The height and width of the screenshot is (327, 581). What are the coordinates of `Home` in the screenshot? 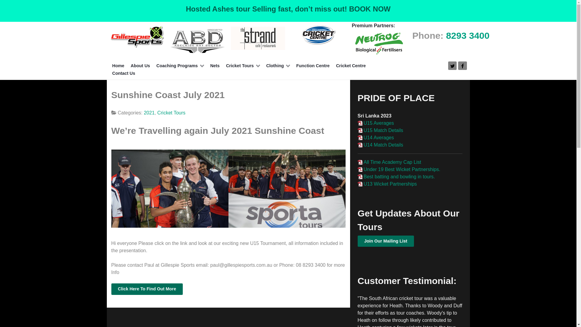 It's located at (118, 66).